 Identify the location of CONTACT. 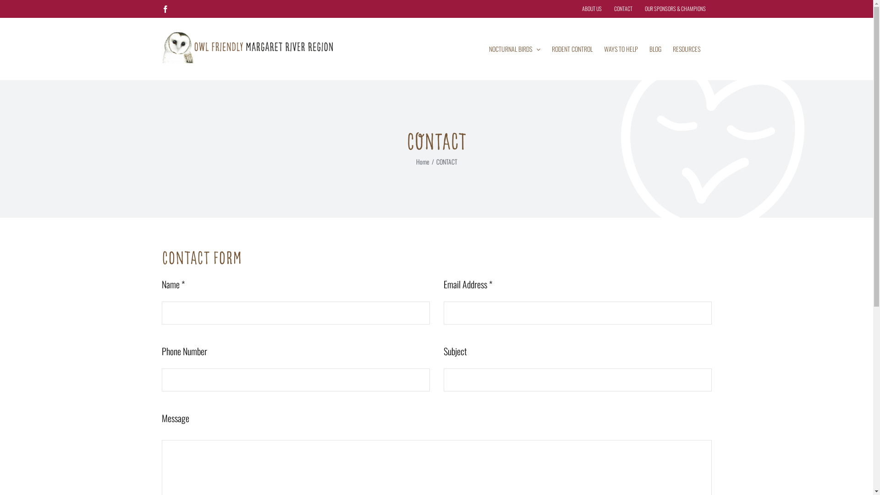
(623, 9).